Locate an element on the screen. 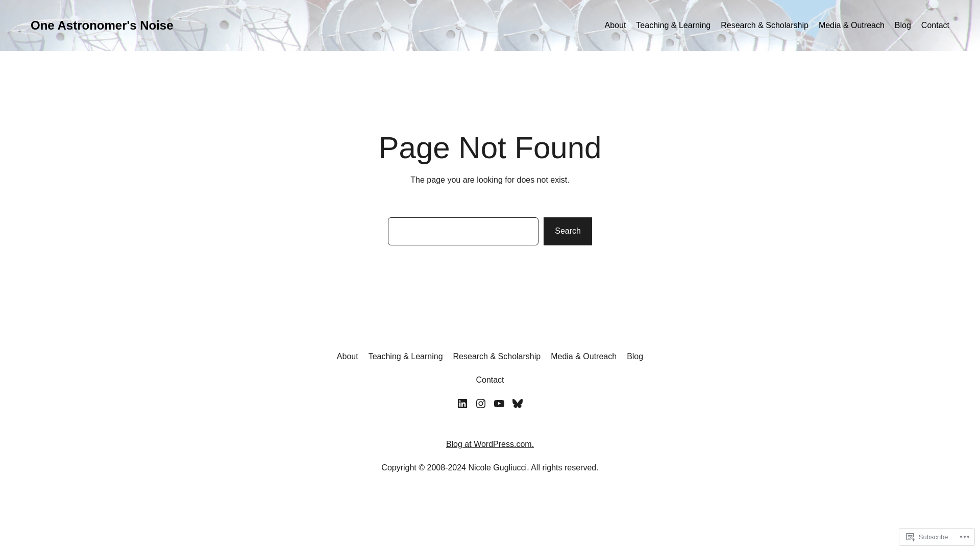 This screenshot has height=551, width=980. Contact is located at coordinates (935, 25).